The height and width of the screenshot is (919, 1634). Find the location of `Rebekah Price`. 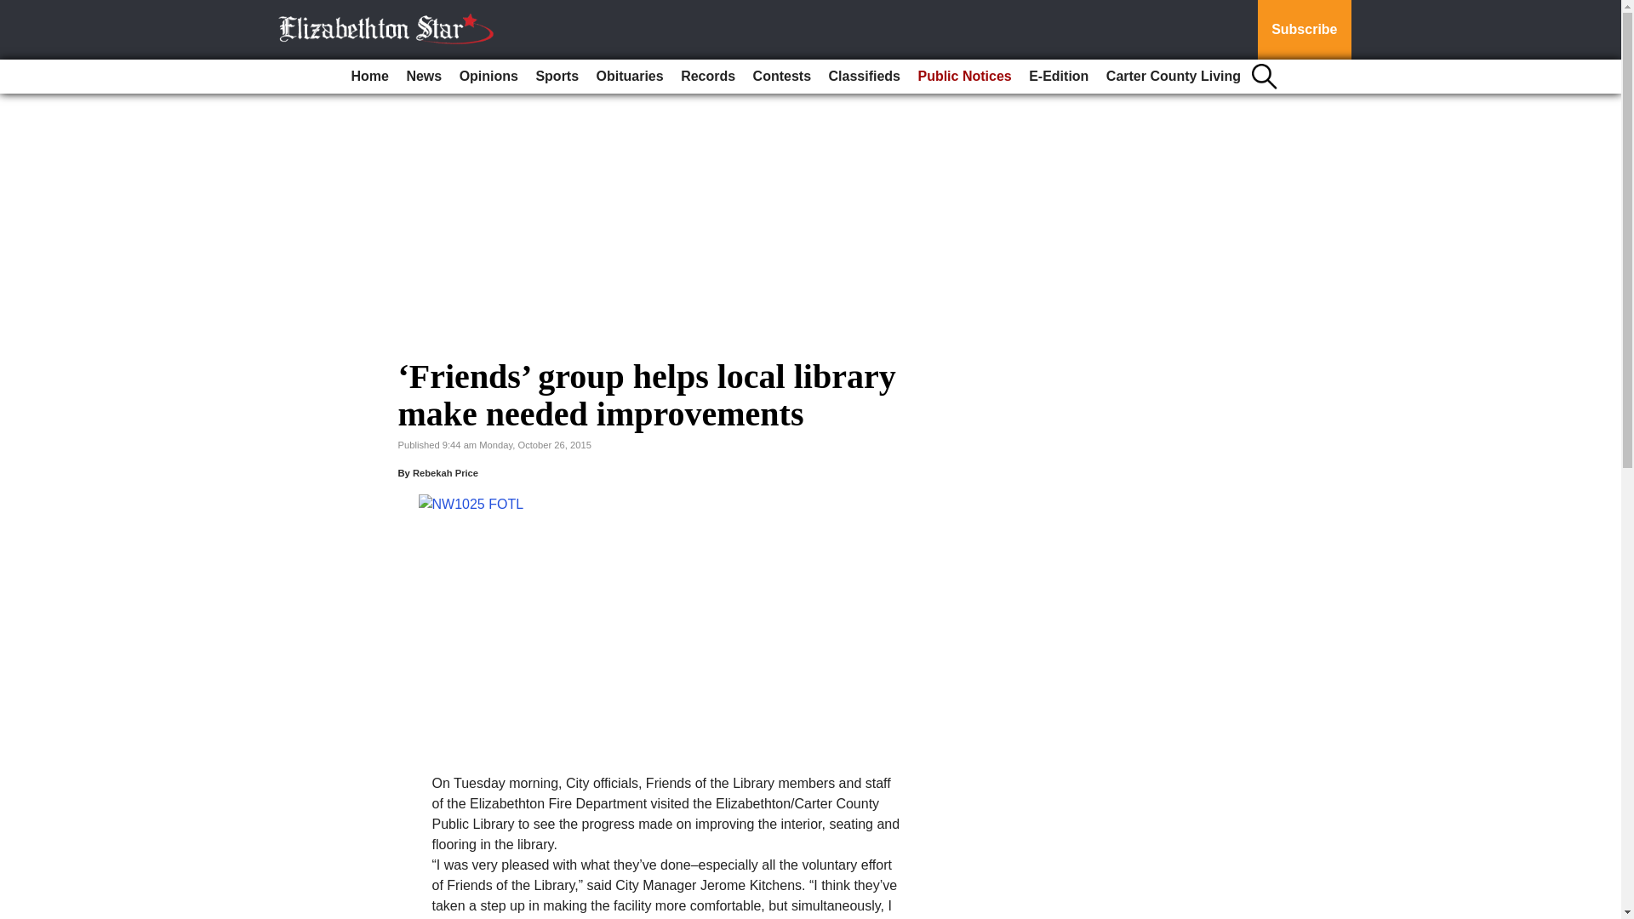

Rebekah Price is located at coordinates (446, 472).